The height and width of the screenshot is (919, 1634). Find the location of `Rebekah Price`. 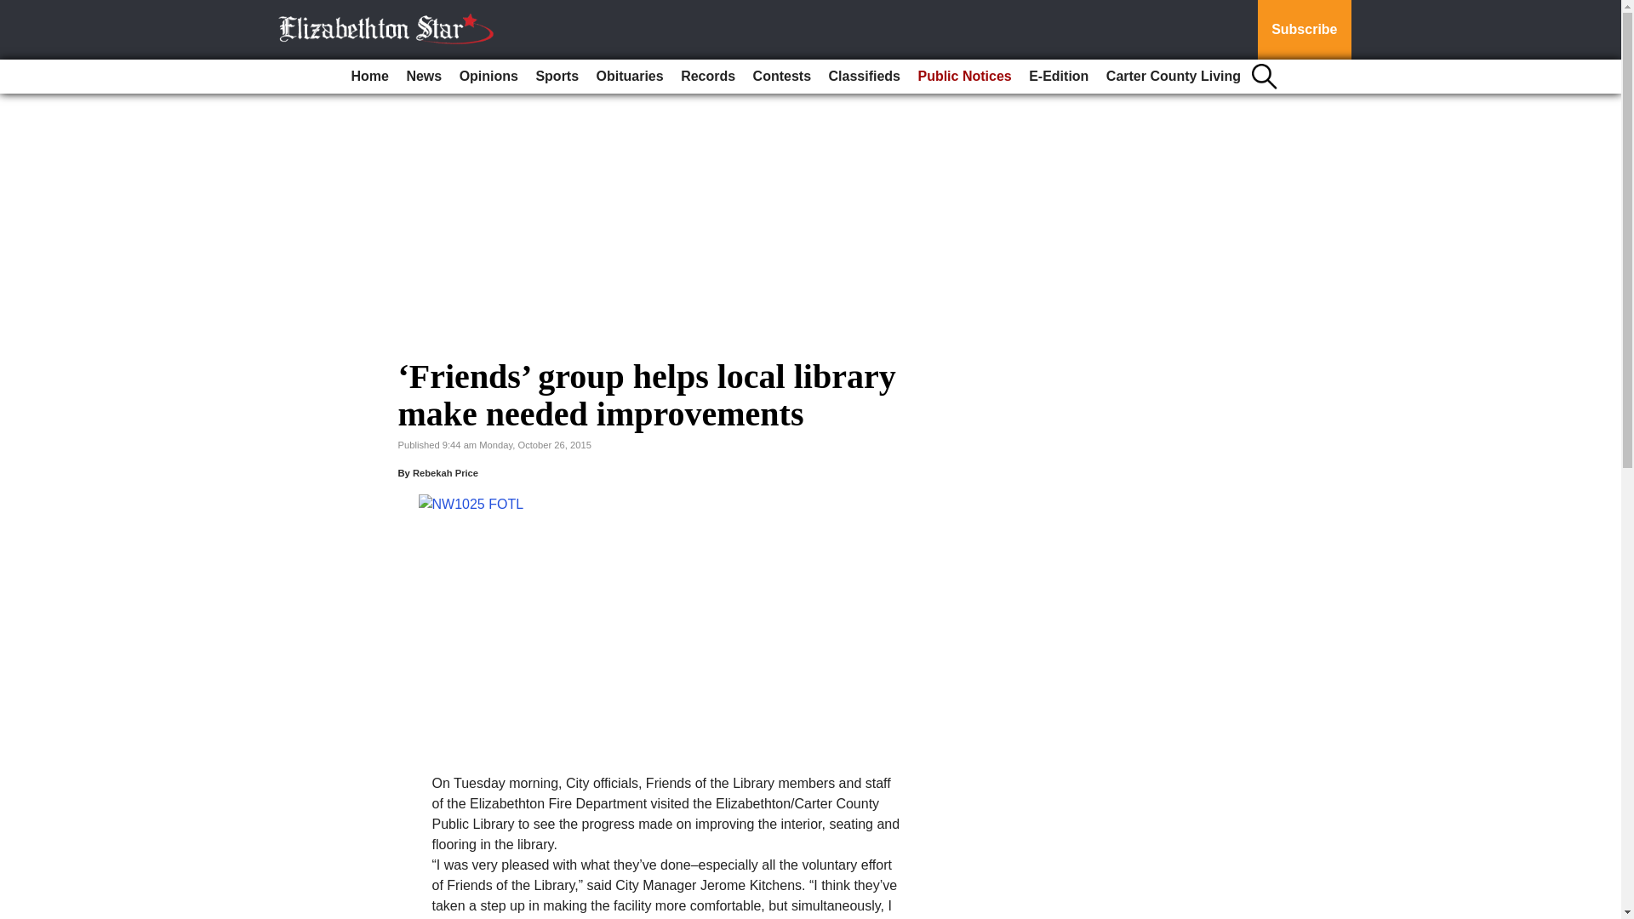

Rebekah Price is located at coordinates (446, 472).